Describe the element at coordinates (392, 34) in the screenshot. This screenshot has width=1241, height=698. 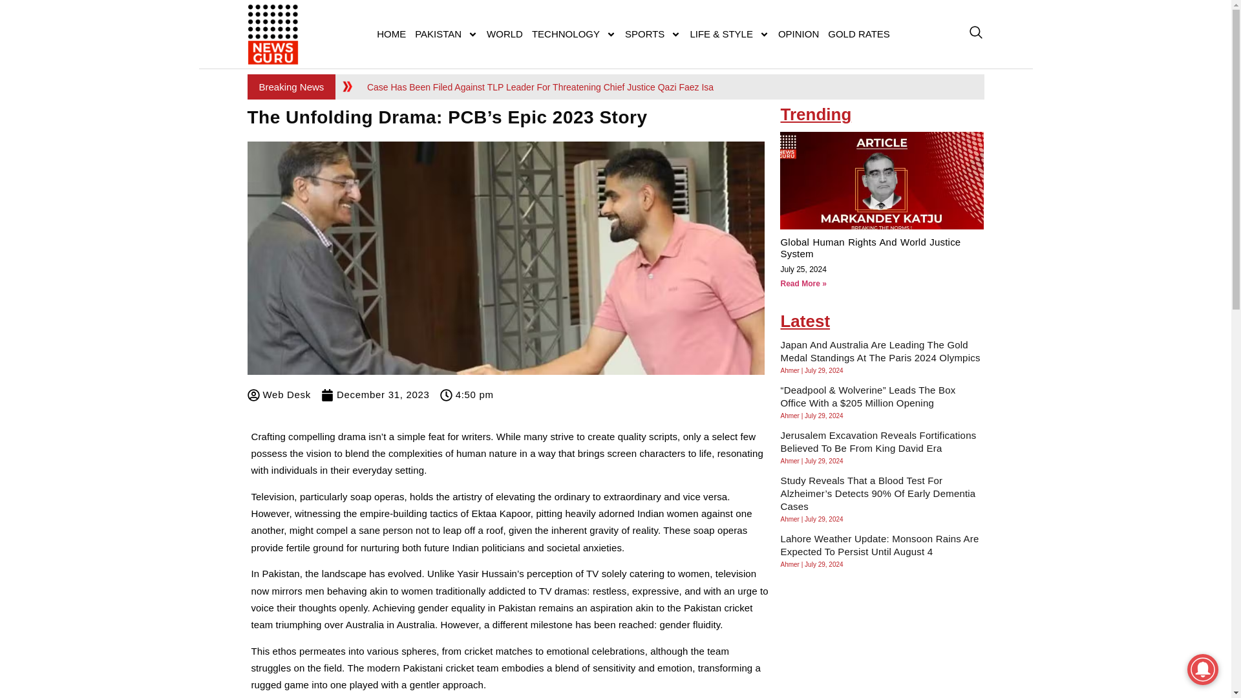
I see `HOME` at that location.